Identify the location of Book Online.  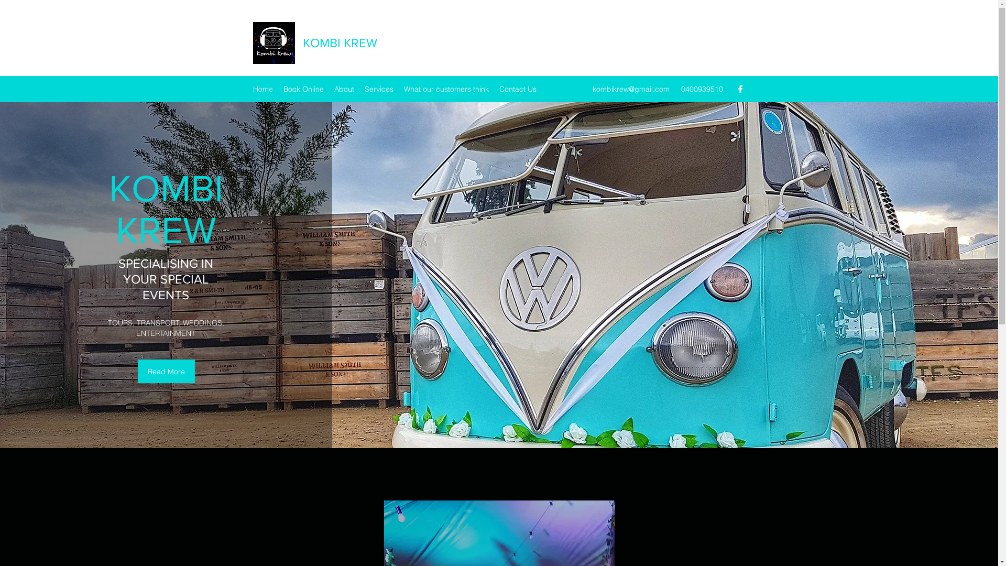
(303, 89).